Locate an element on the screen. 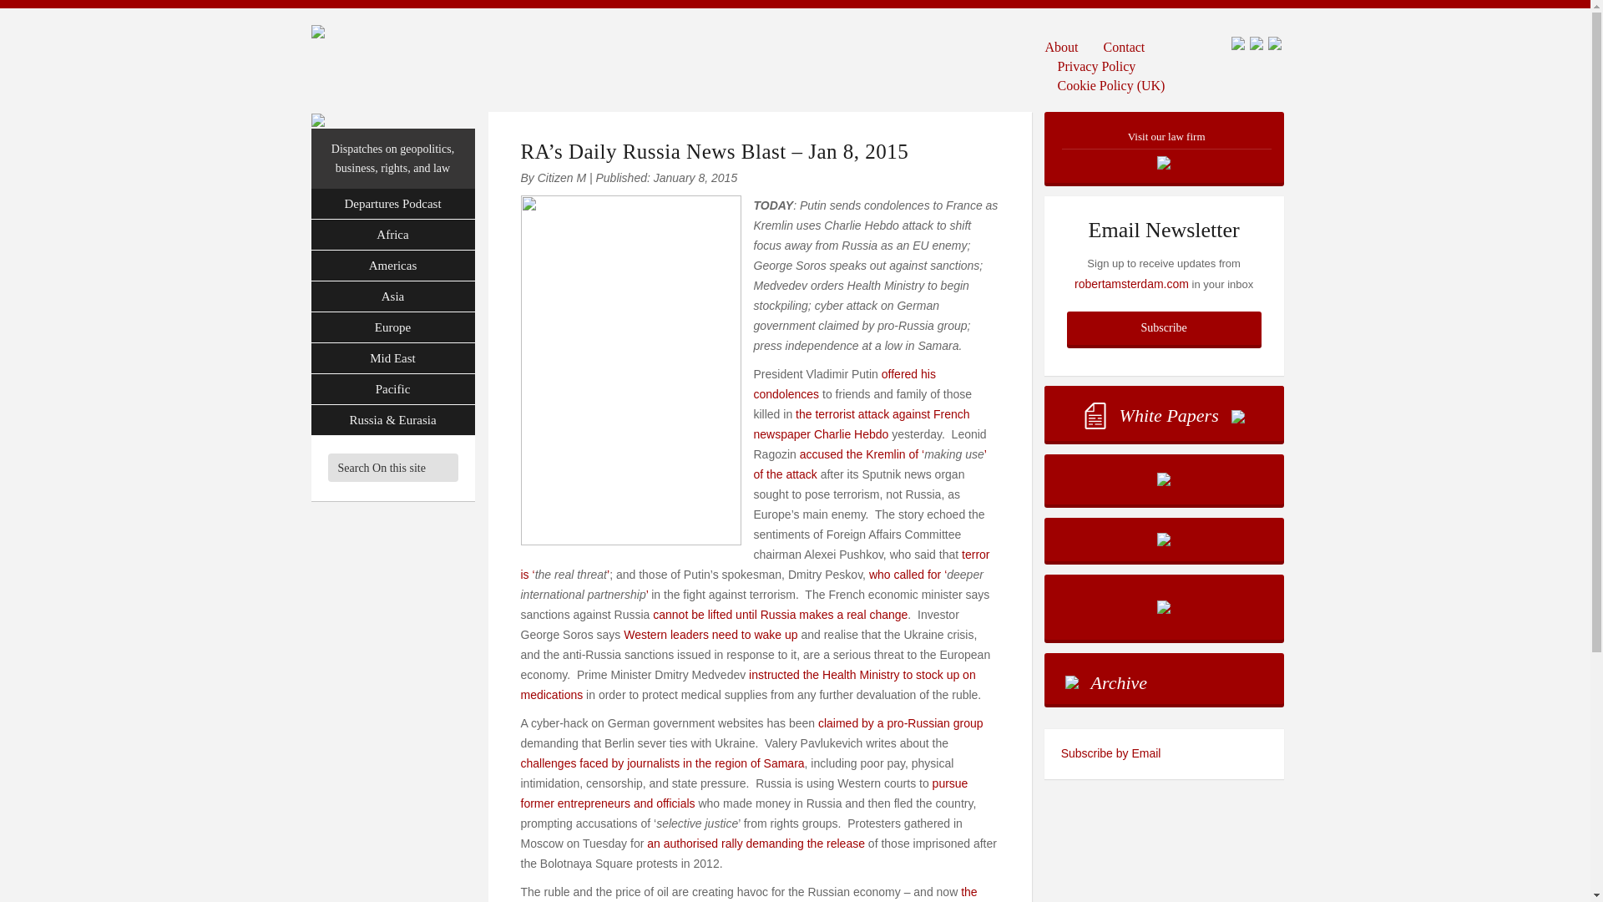 Image resolution: width=1603 pixels, height=902 pixels. instructed the Health Ministry to stock up on medications is located at coordinates (748, 685).